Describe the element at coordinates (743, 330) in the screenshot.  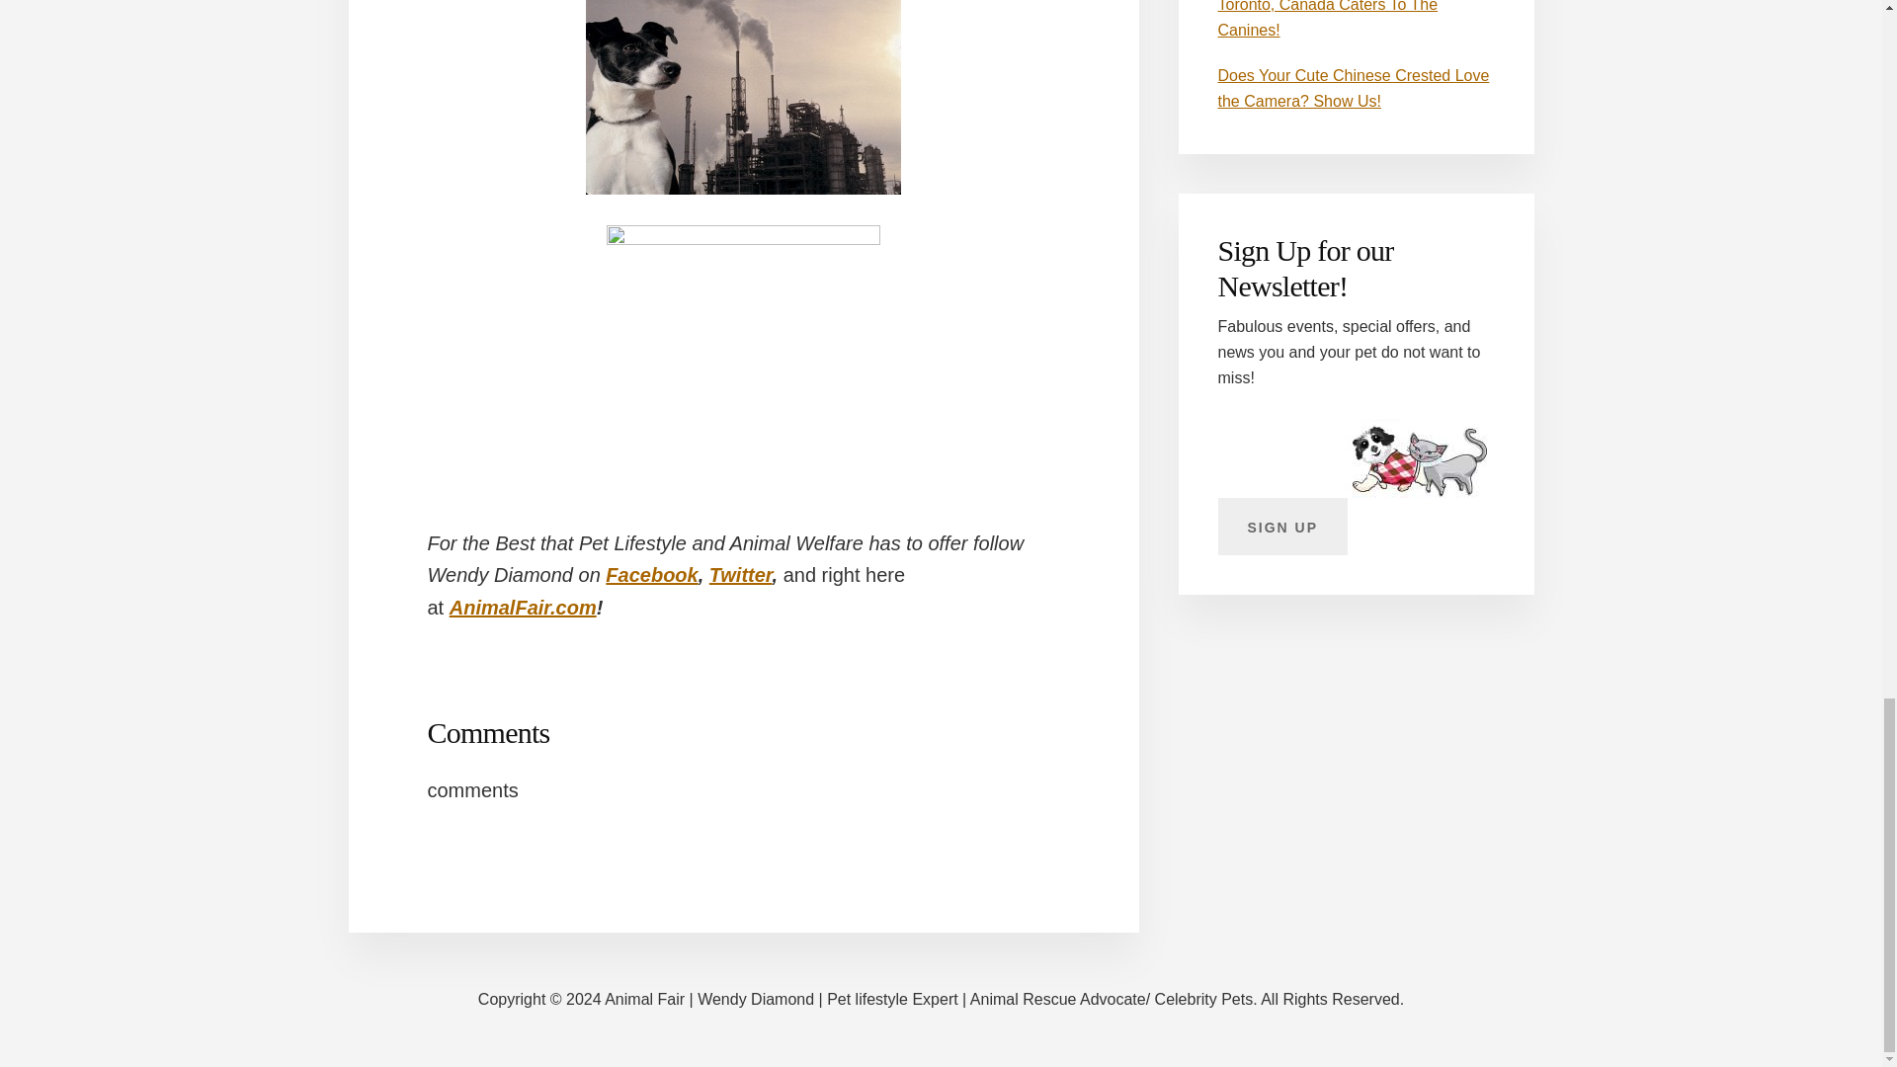
I see `thousand hounds ` at that location.